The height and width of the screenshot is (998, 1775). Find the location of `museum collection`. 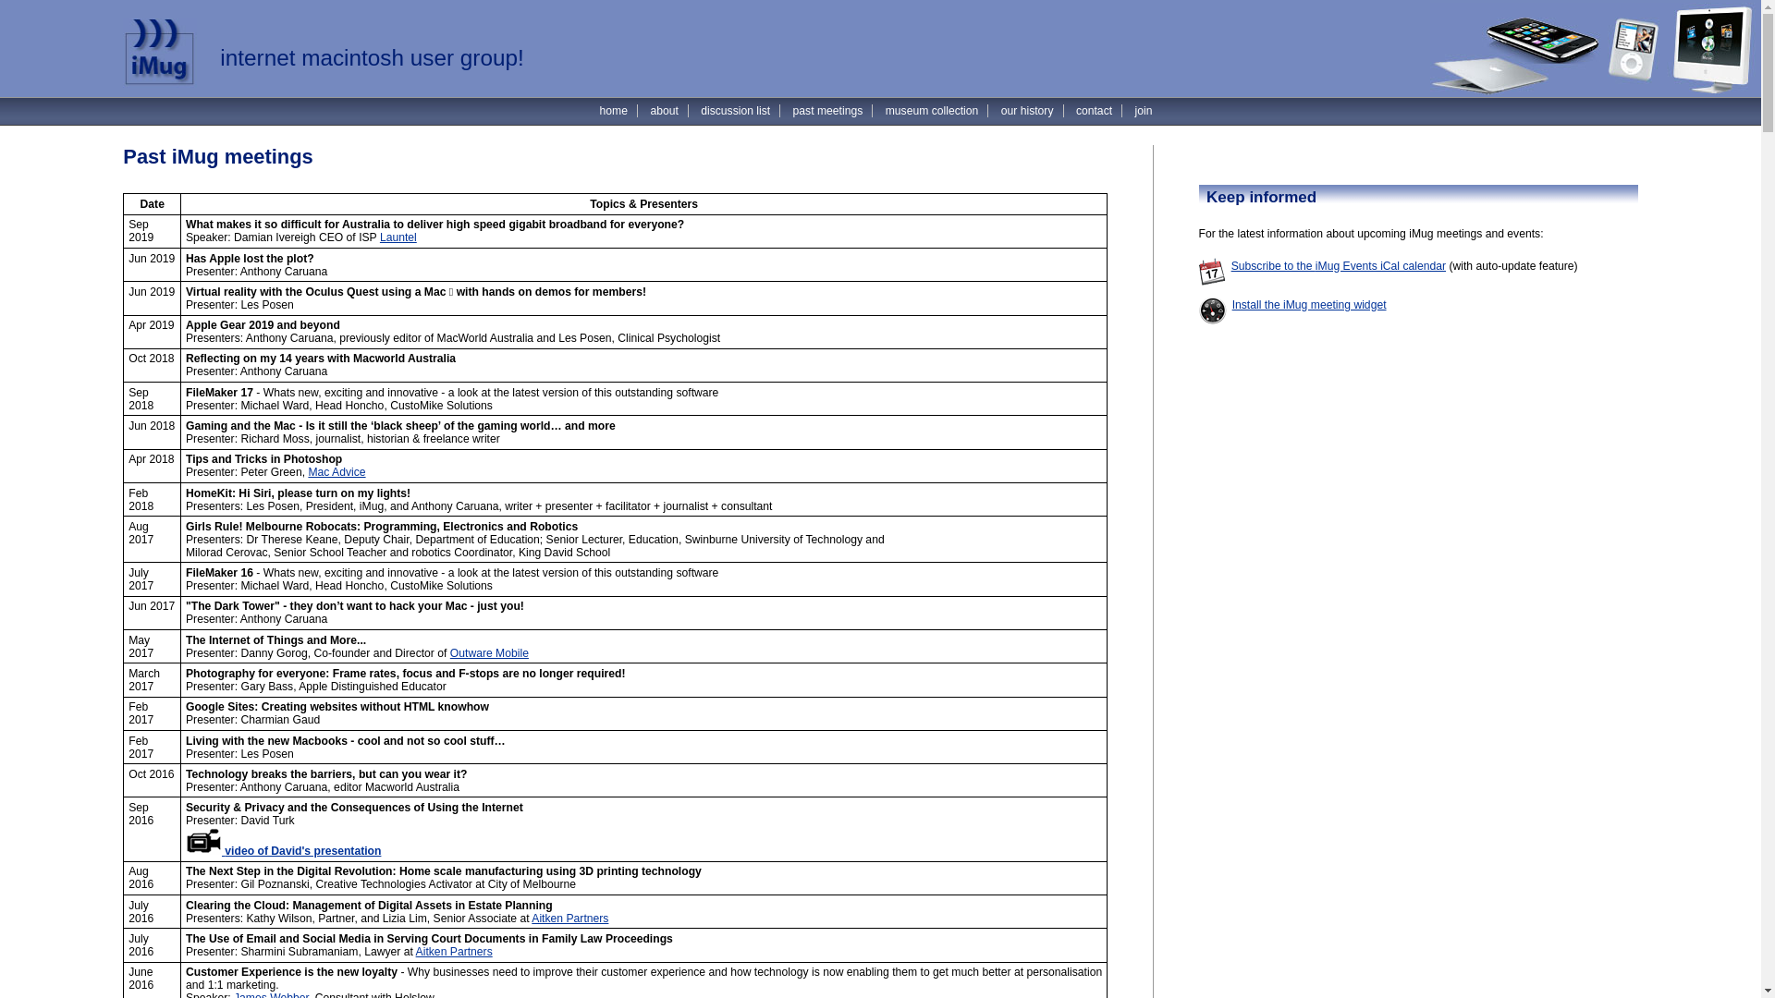

museum collection is located at coordinates (932, 111).